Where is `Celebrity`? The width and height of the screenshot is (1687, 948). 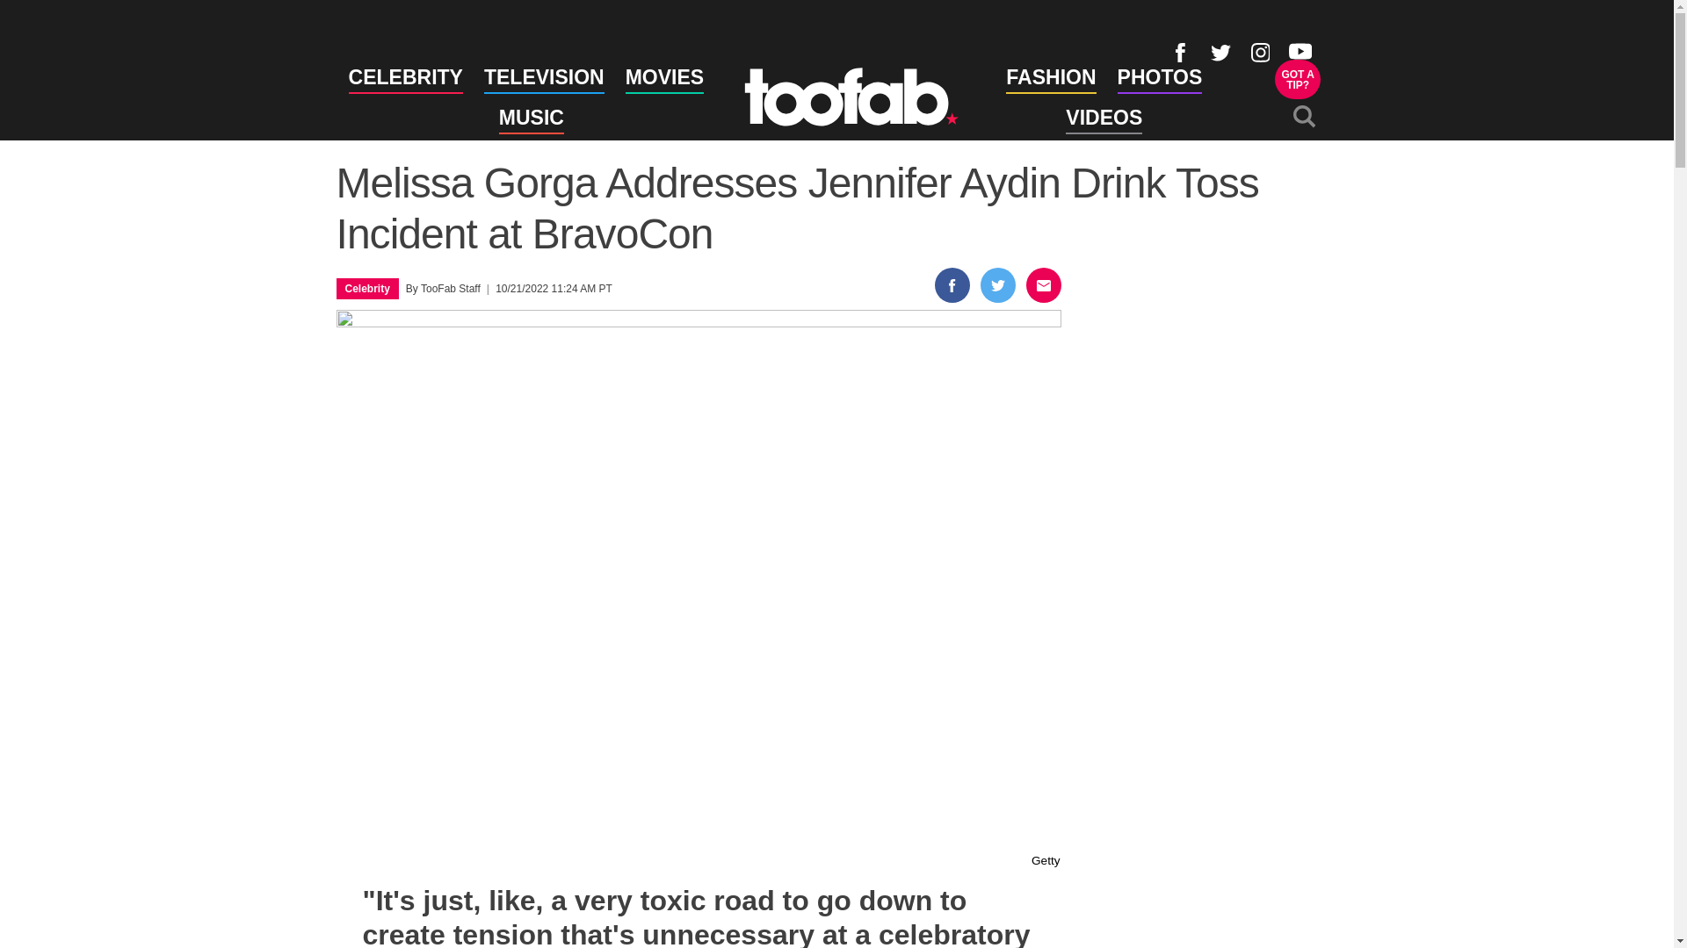 Celebrity is located at coordinates (366, 288).